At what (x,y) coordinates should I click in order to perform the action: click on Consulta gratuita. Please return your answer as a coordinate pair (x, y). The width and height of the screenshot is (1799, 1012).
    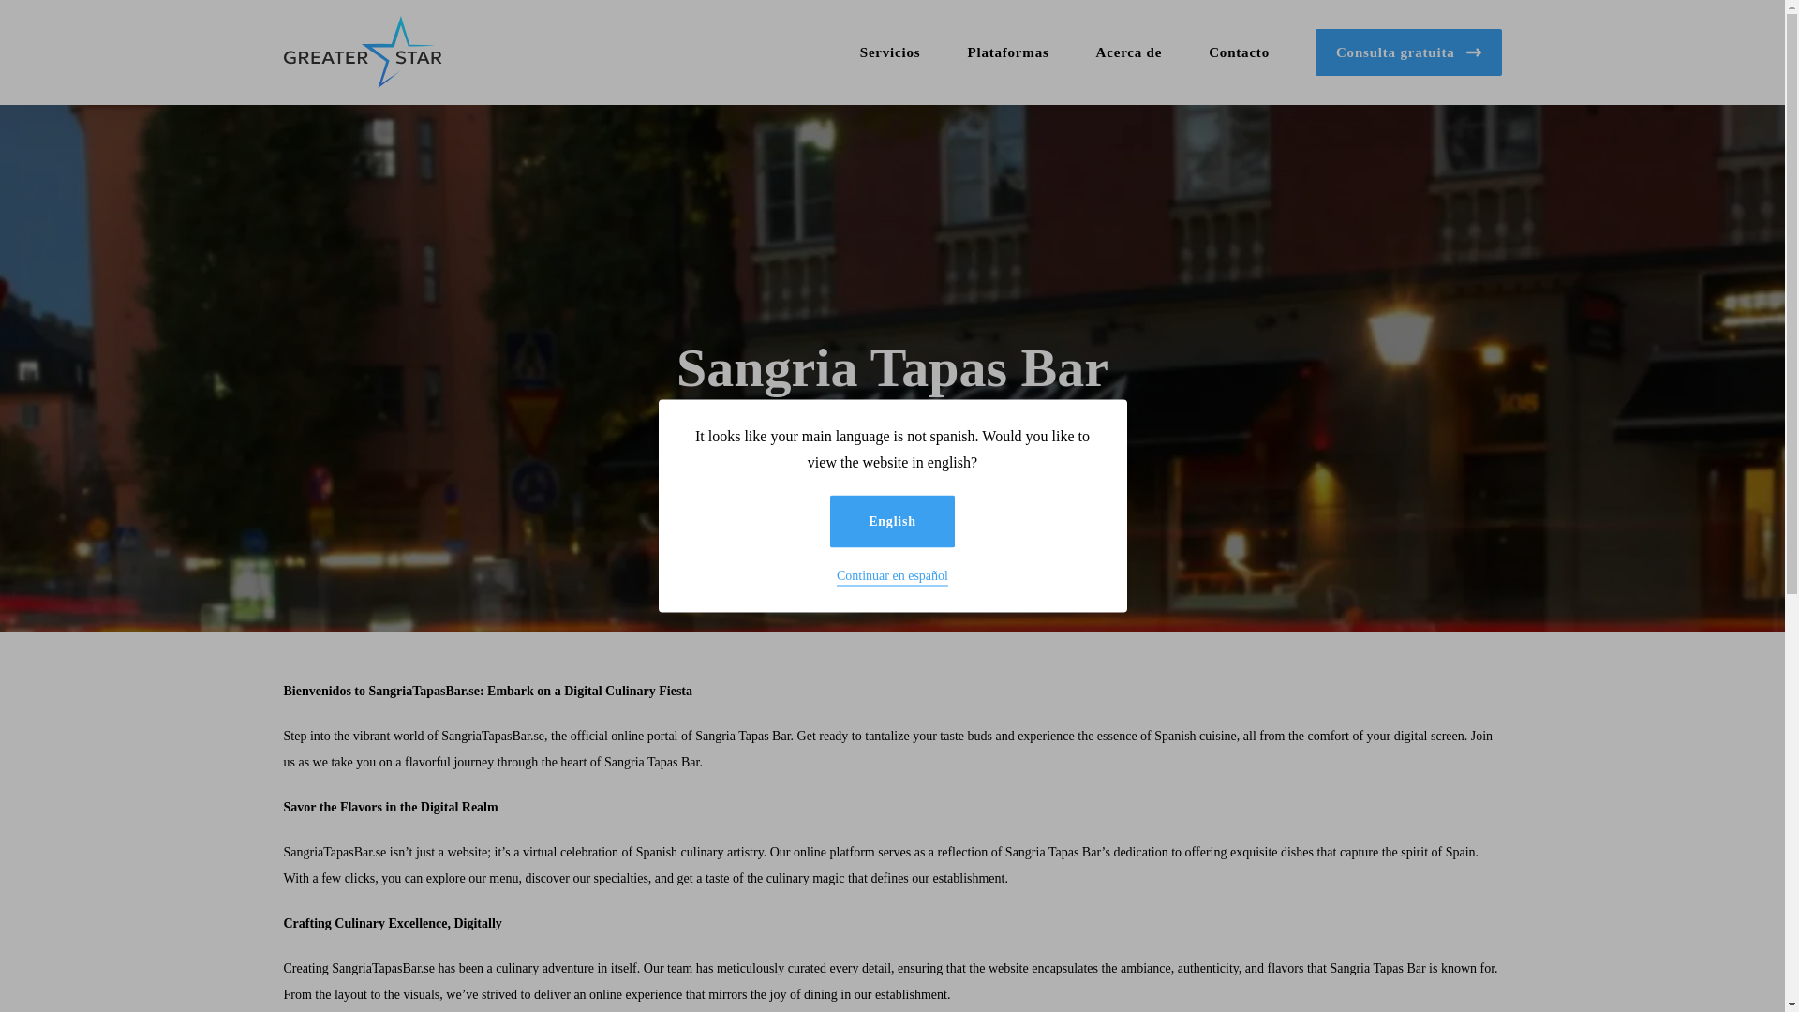
    Looking at the image, I should click on (1408, 52).